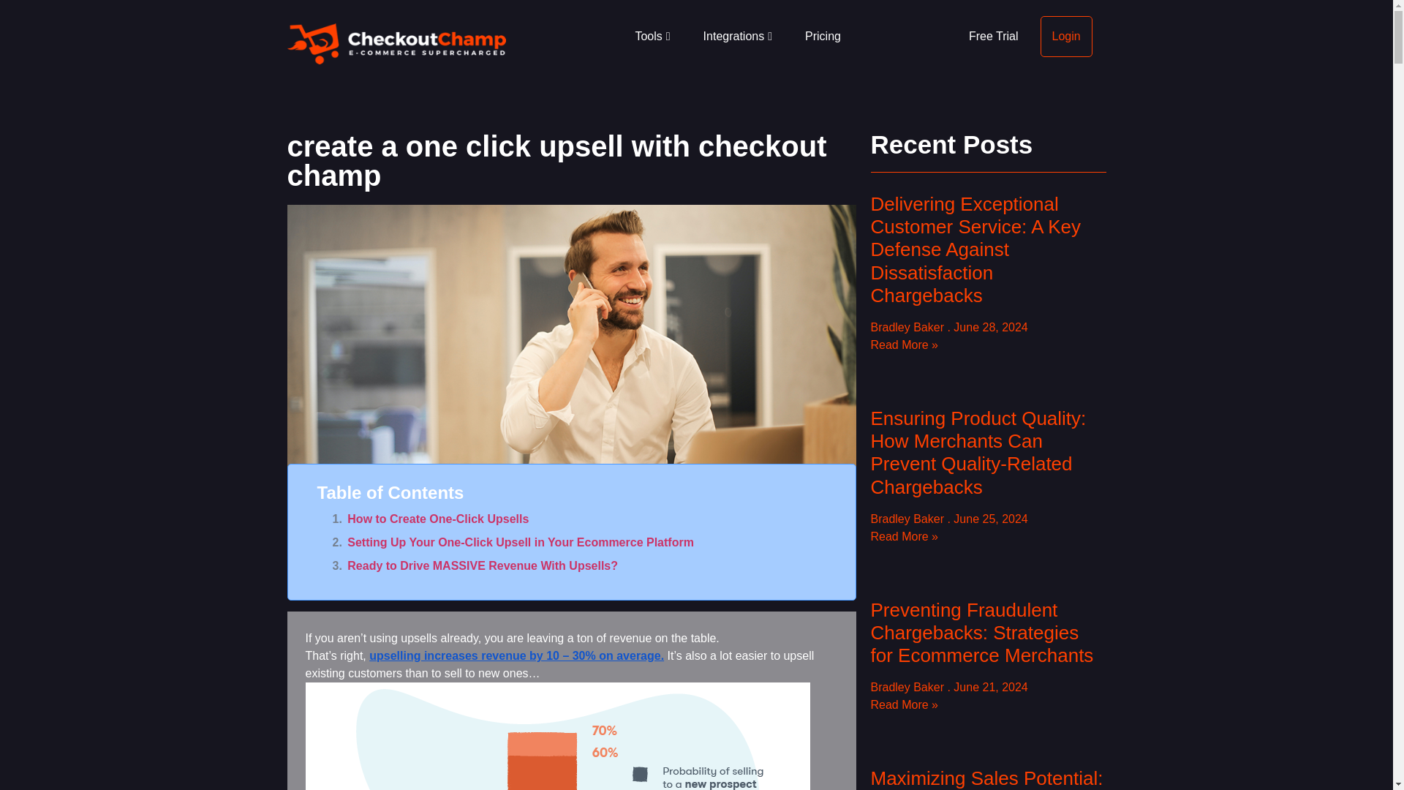 The height and width of the screenshot is (790, 1404). I want to click on Free Trial, so click(993, 37).